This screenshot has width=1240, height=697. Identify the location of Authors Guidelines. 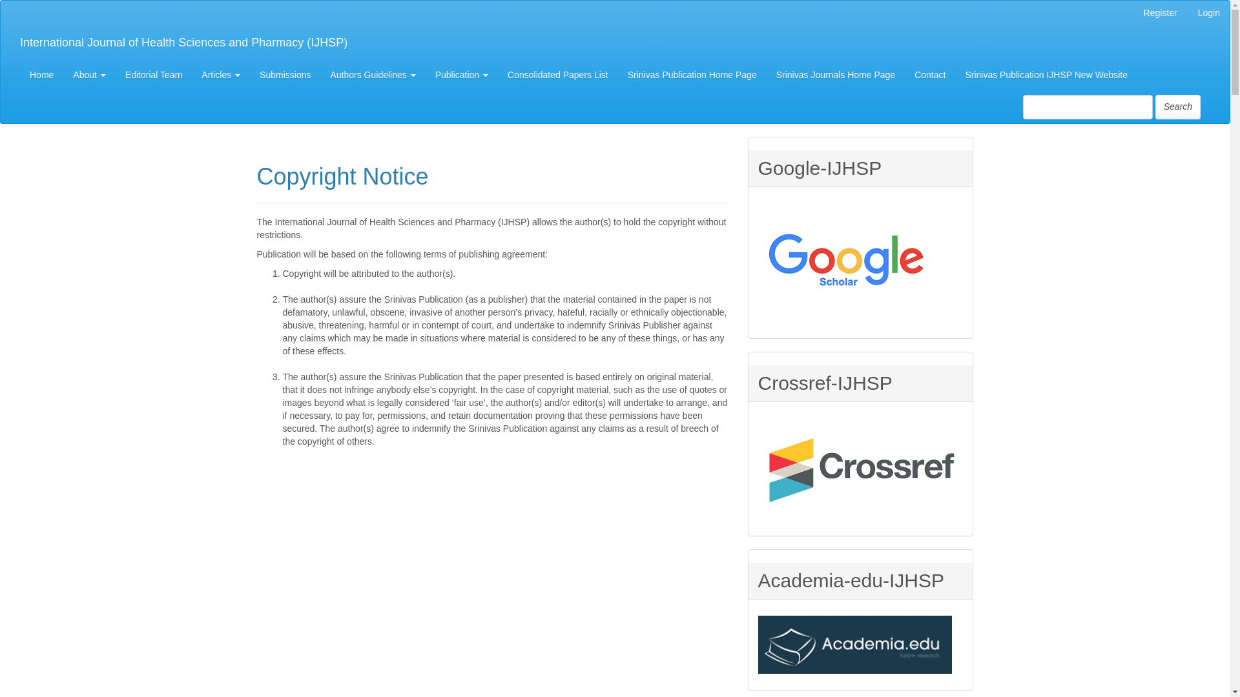
(372, 75).